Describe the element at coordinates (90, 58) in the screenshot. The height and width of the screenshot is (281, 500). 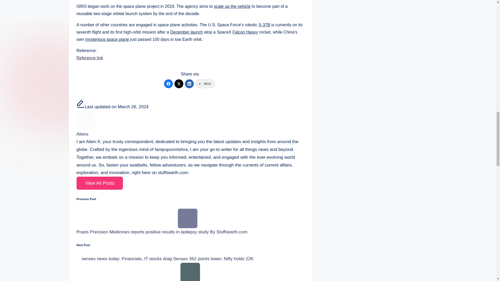
I see `Reference link` at that location.